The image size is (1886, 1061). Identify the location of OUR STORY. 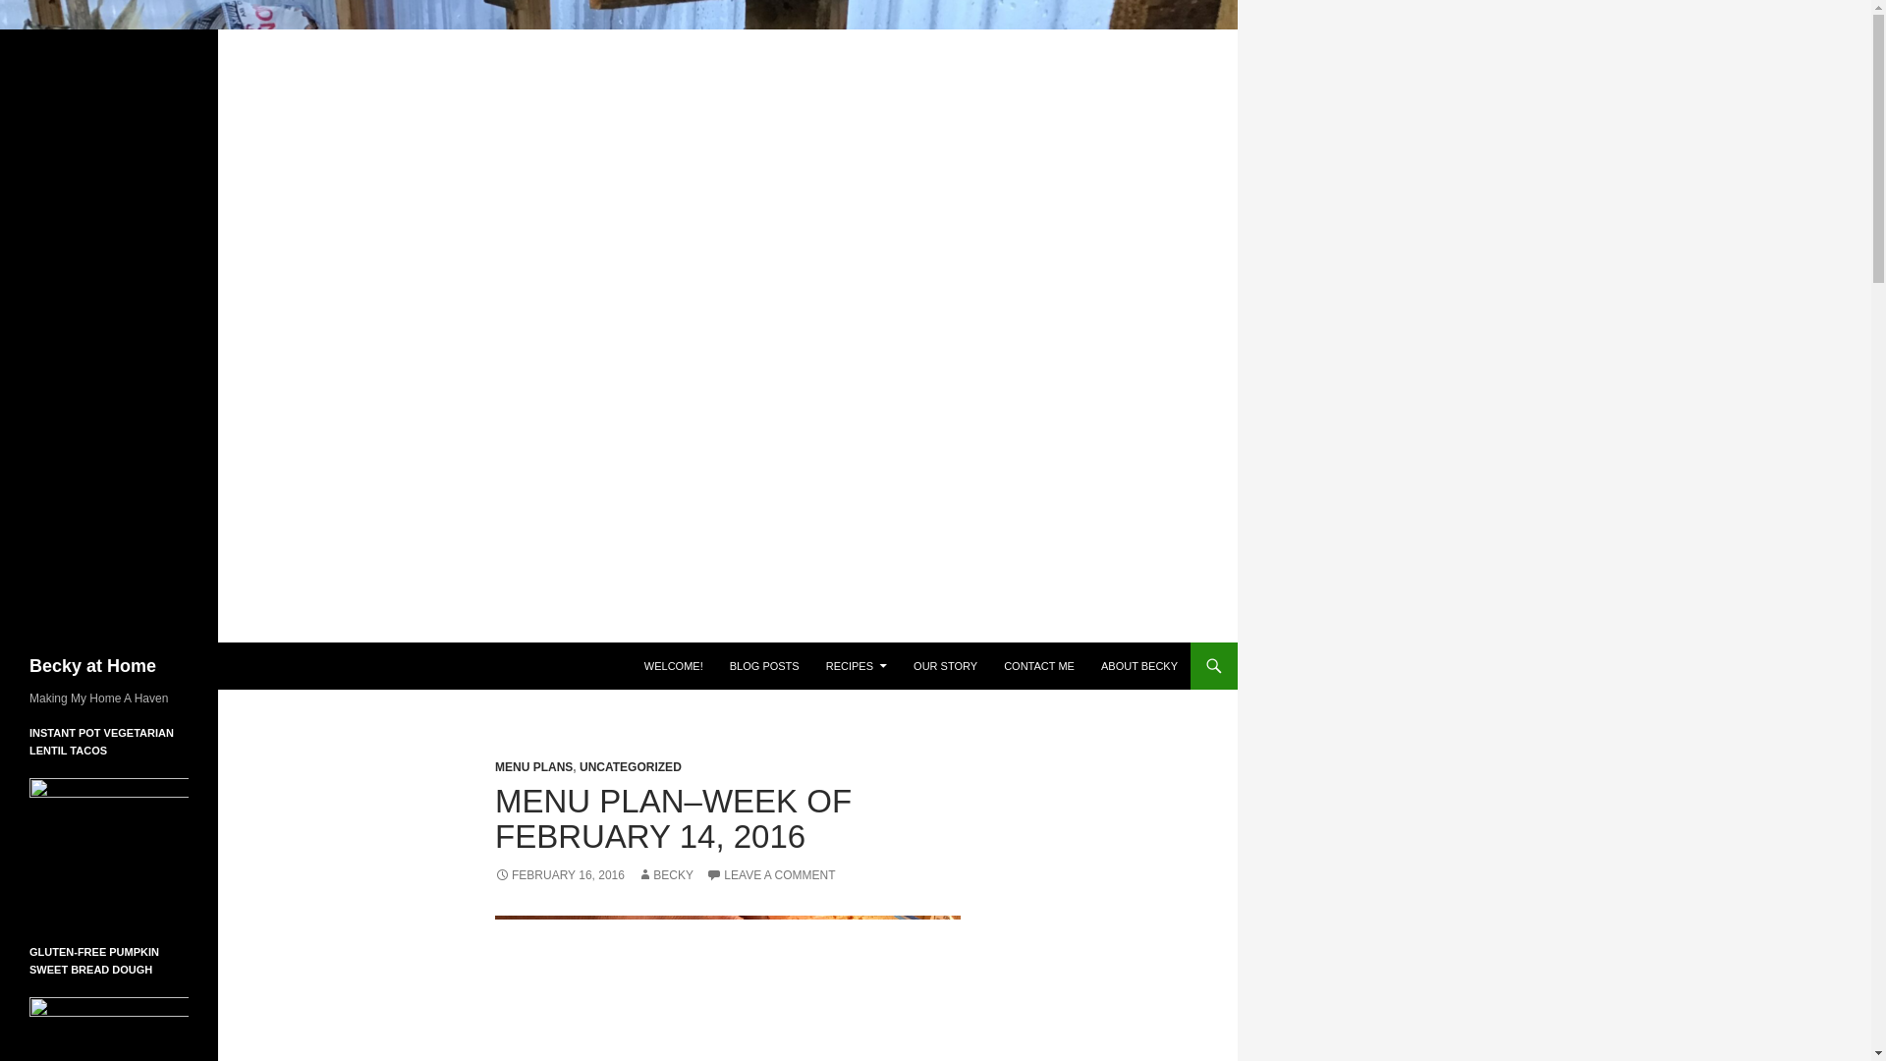
(945, 666).